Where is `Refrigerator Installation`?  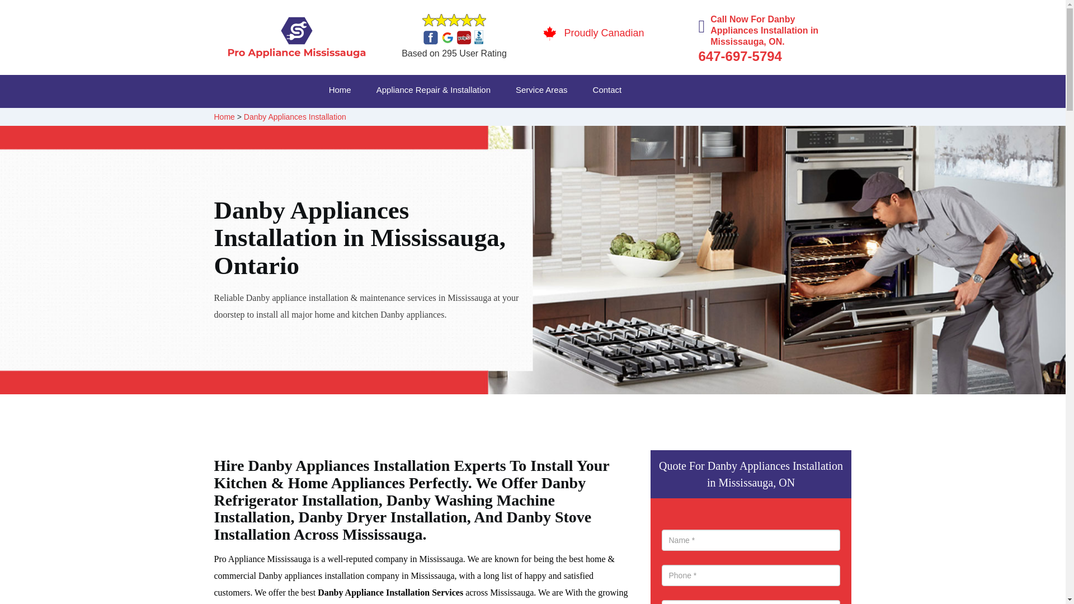 Refrigerator Installation is located at coordinates (756, 119).